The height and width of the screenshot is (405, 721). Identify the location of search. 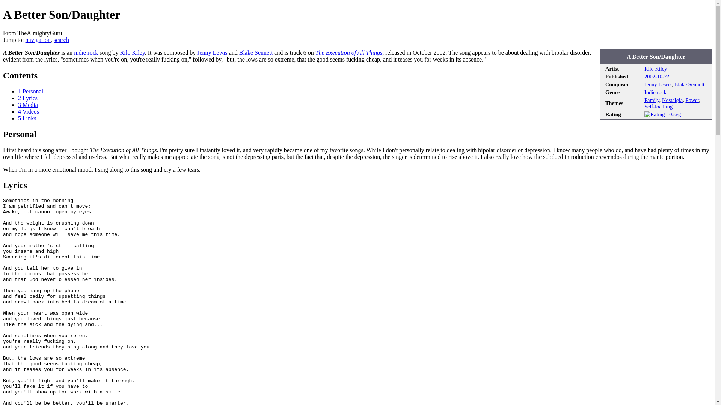
(61, 40).